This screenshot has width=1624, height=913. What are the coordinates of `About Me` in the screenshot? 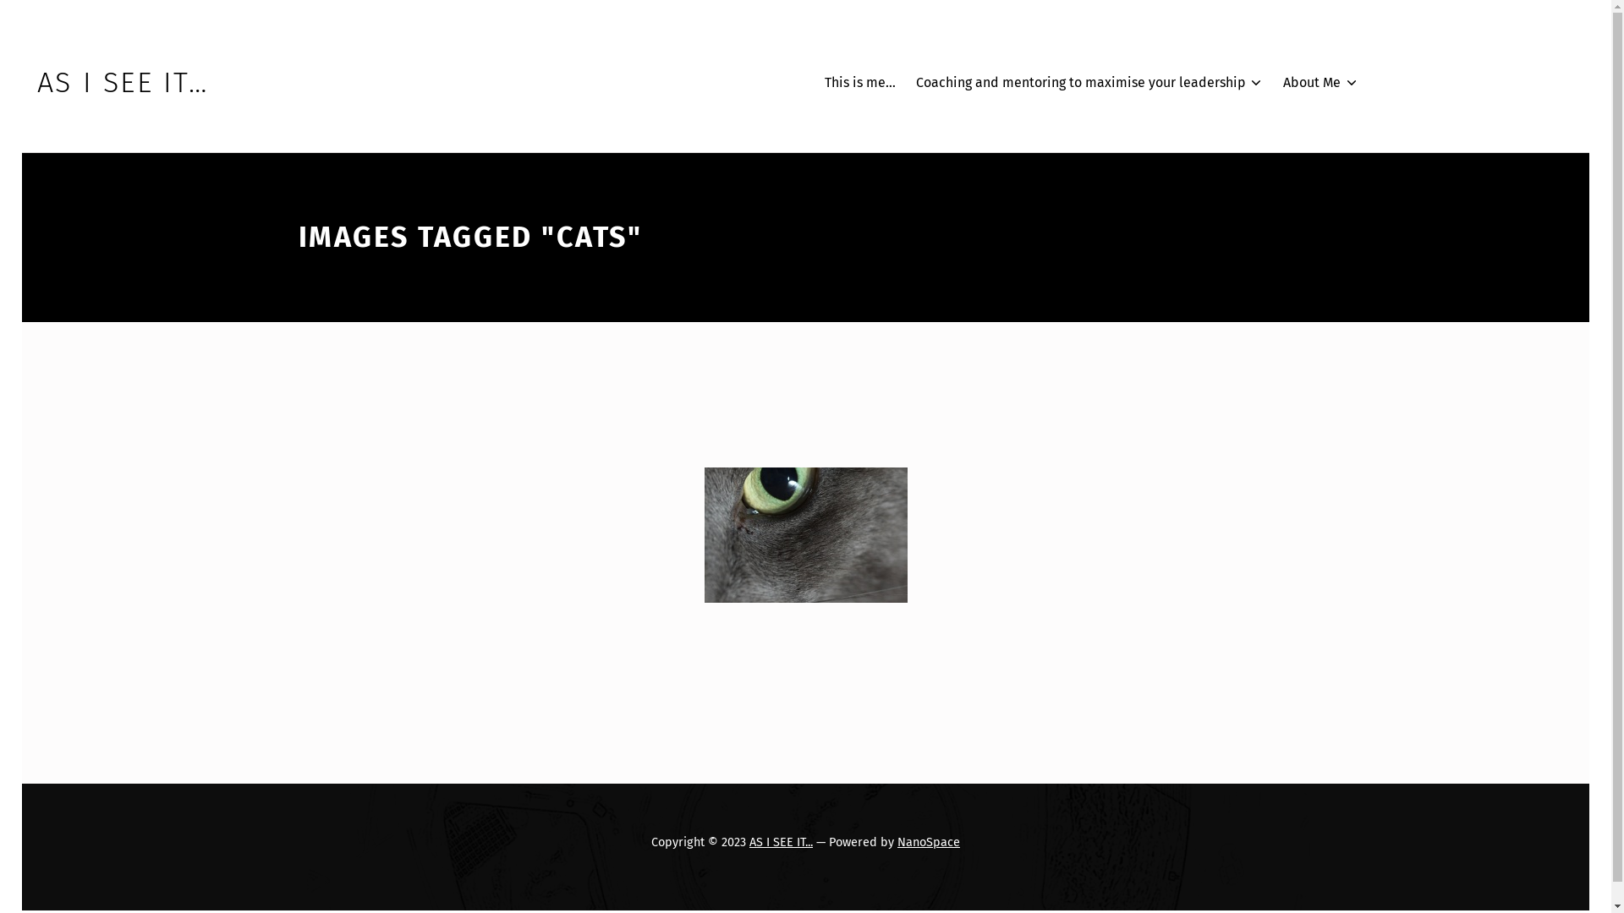 It's located at (1321, 83).